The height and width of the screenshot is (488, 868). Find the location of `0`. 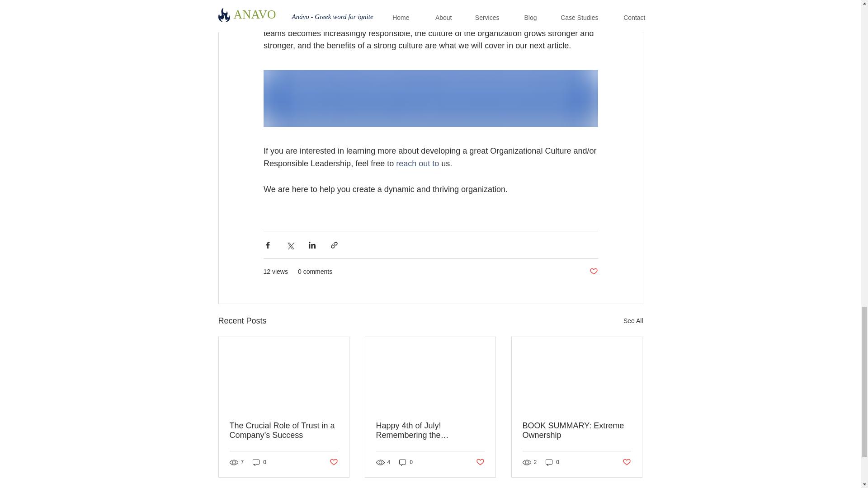

0 is located at coordinates (406, 462).